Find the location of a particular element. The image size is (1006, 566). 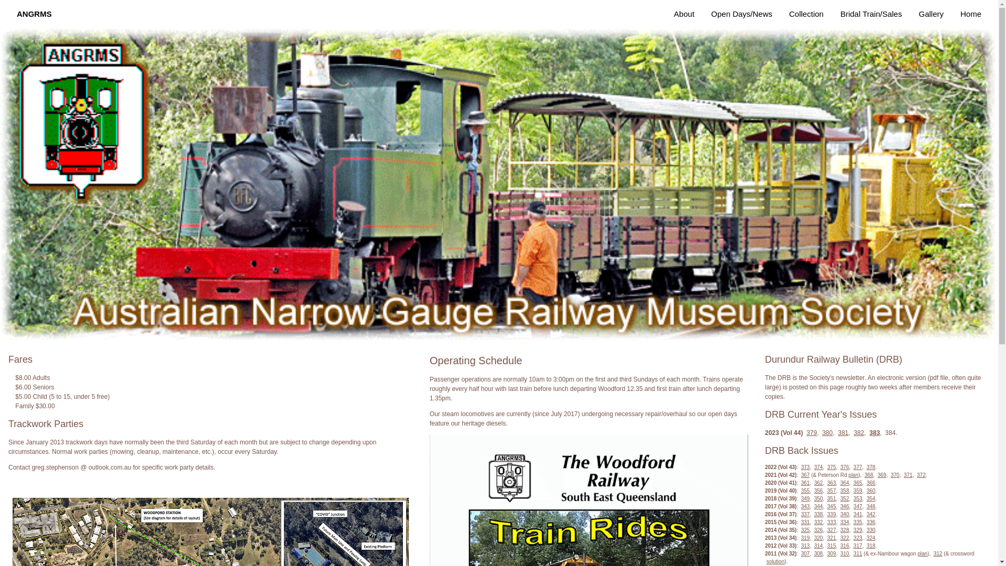

343 is located at coordinates (806, 506).